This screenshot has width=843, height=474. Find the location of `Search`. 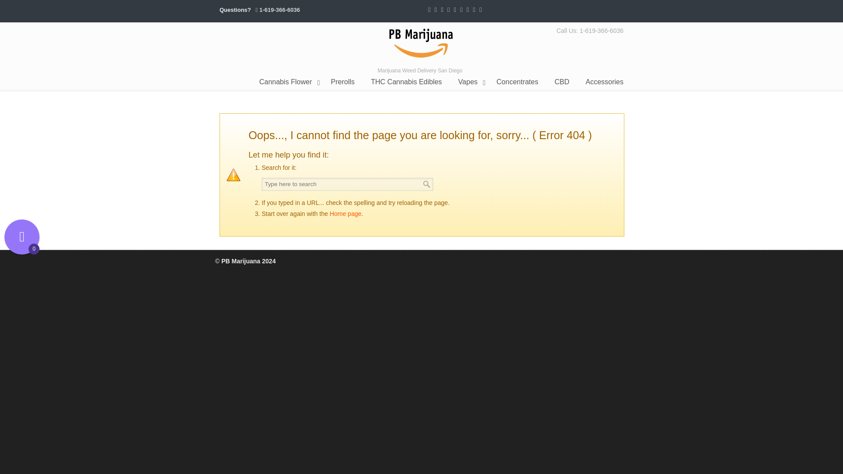

Search is located at coordinates (427, 184).